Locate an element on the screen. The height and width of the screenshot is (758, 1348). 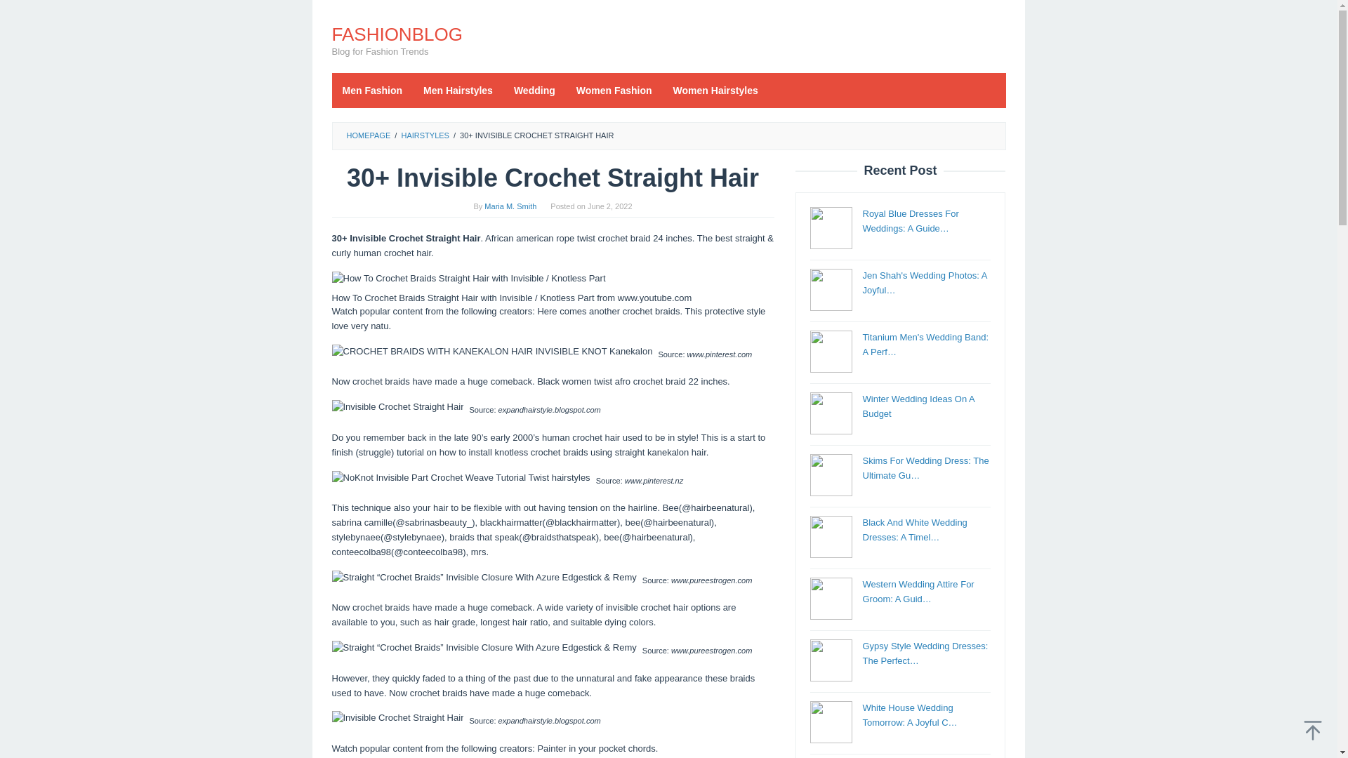
Permalink to: Maria M. Smith is located at coordinates (510, 206).